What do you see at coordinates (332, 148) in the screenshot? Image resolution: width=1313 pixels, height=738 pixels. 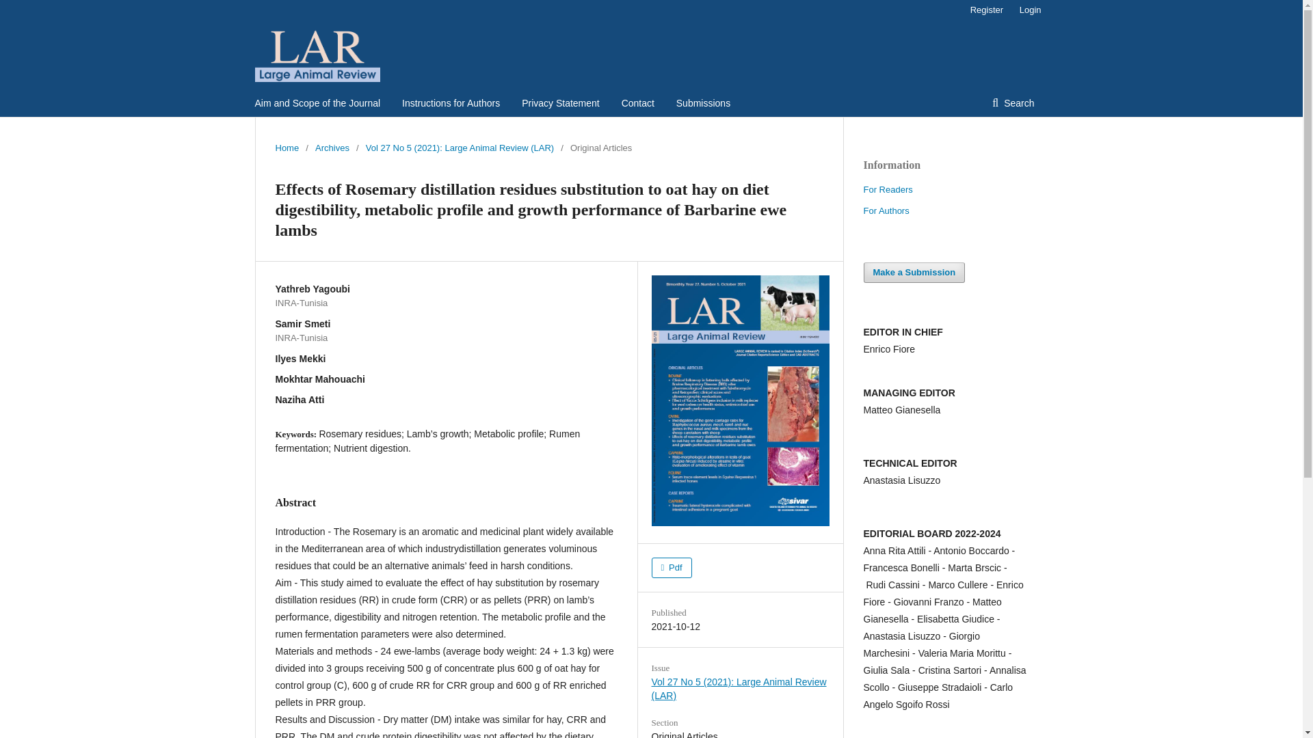 I see `Archives` at bounding box center [332, 148].